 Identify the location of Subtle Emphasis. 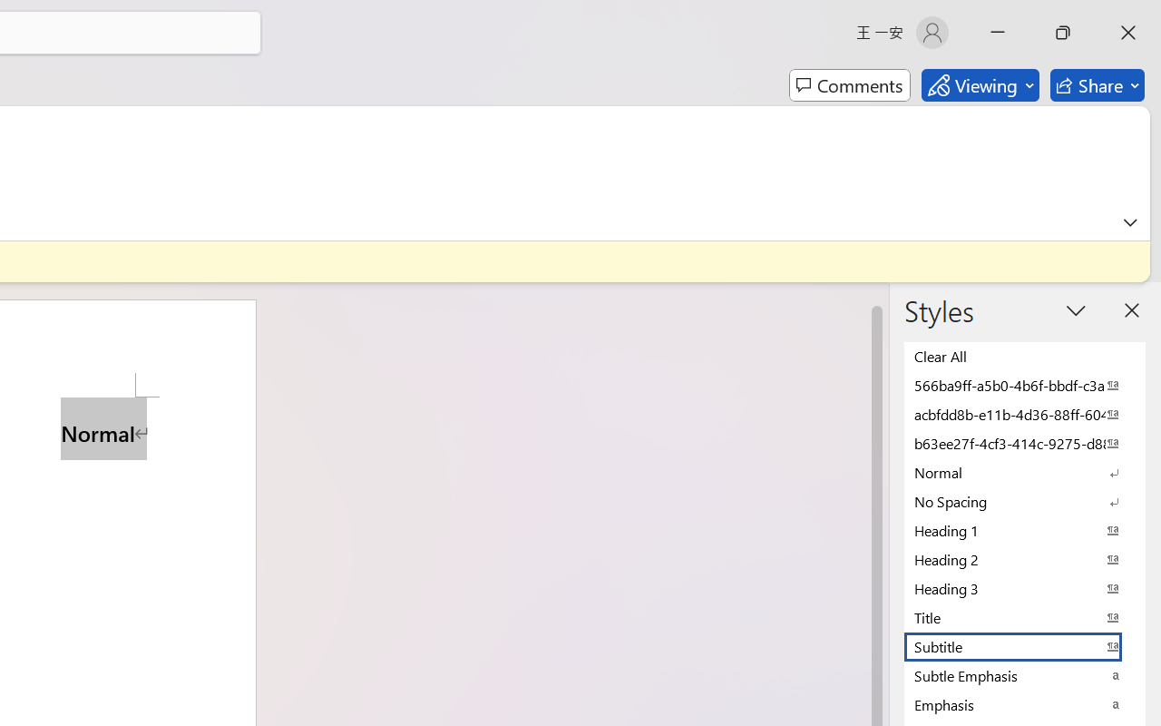
(1025, 675).